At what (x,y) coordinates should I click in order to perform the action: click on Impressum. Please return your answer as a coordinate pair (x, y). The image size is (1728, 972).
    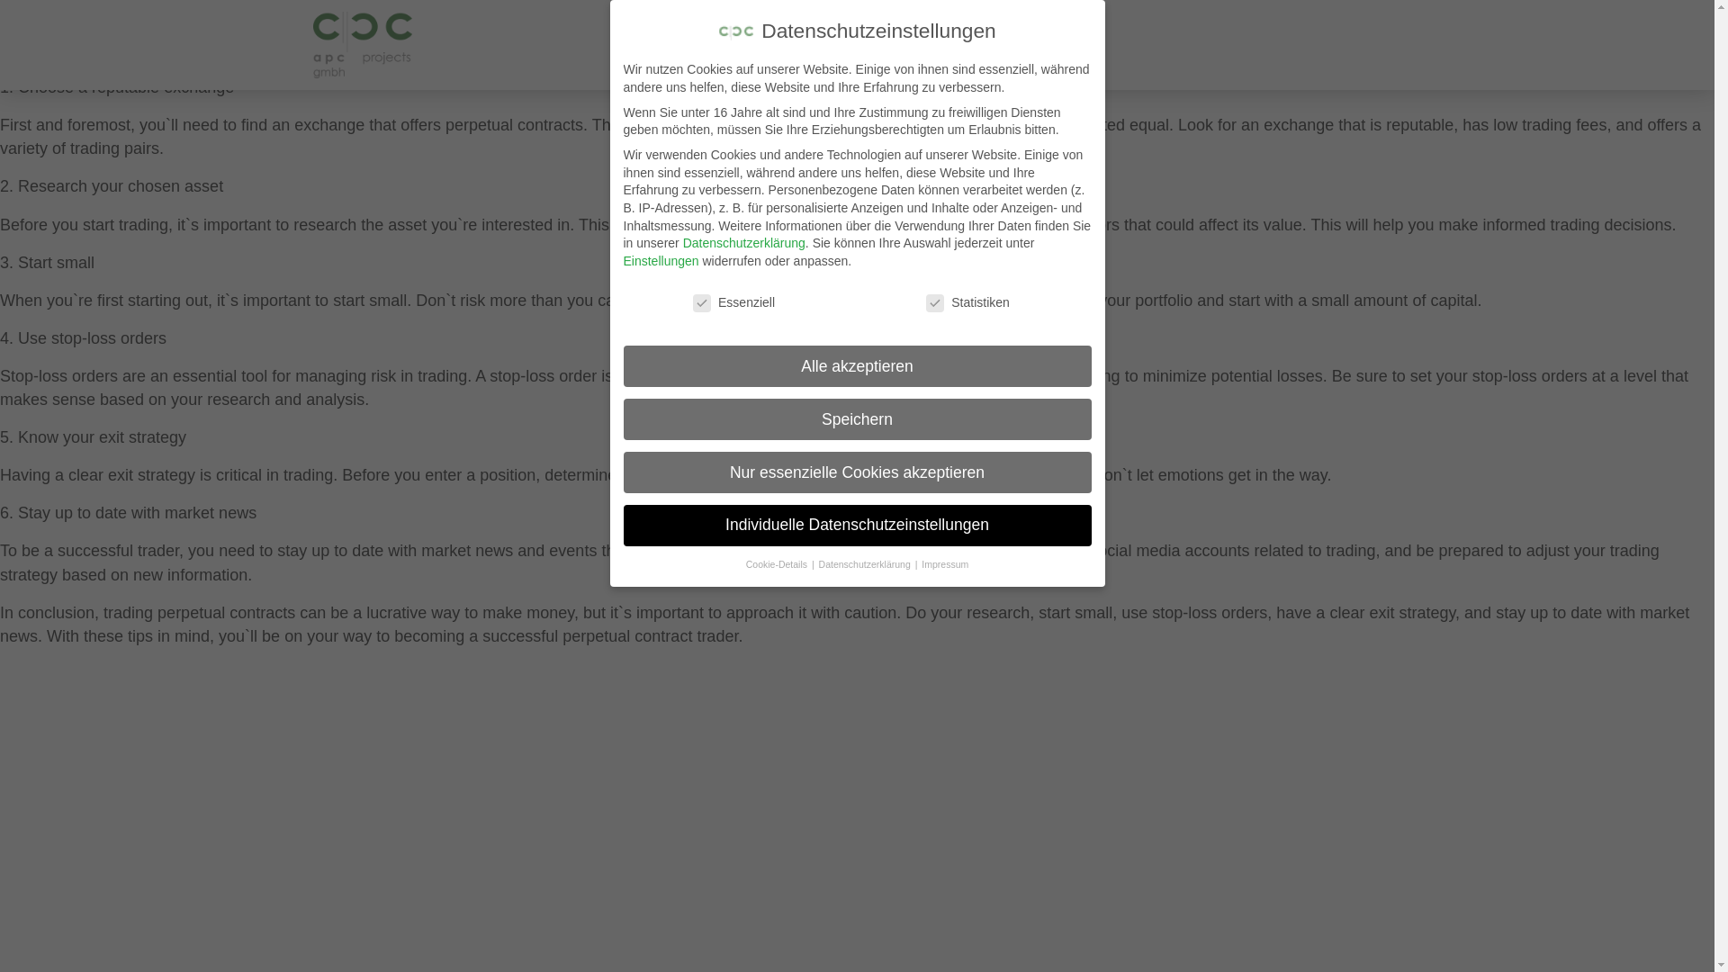
    Looking at the image, I should click on (944, 466).